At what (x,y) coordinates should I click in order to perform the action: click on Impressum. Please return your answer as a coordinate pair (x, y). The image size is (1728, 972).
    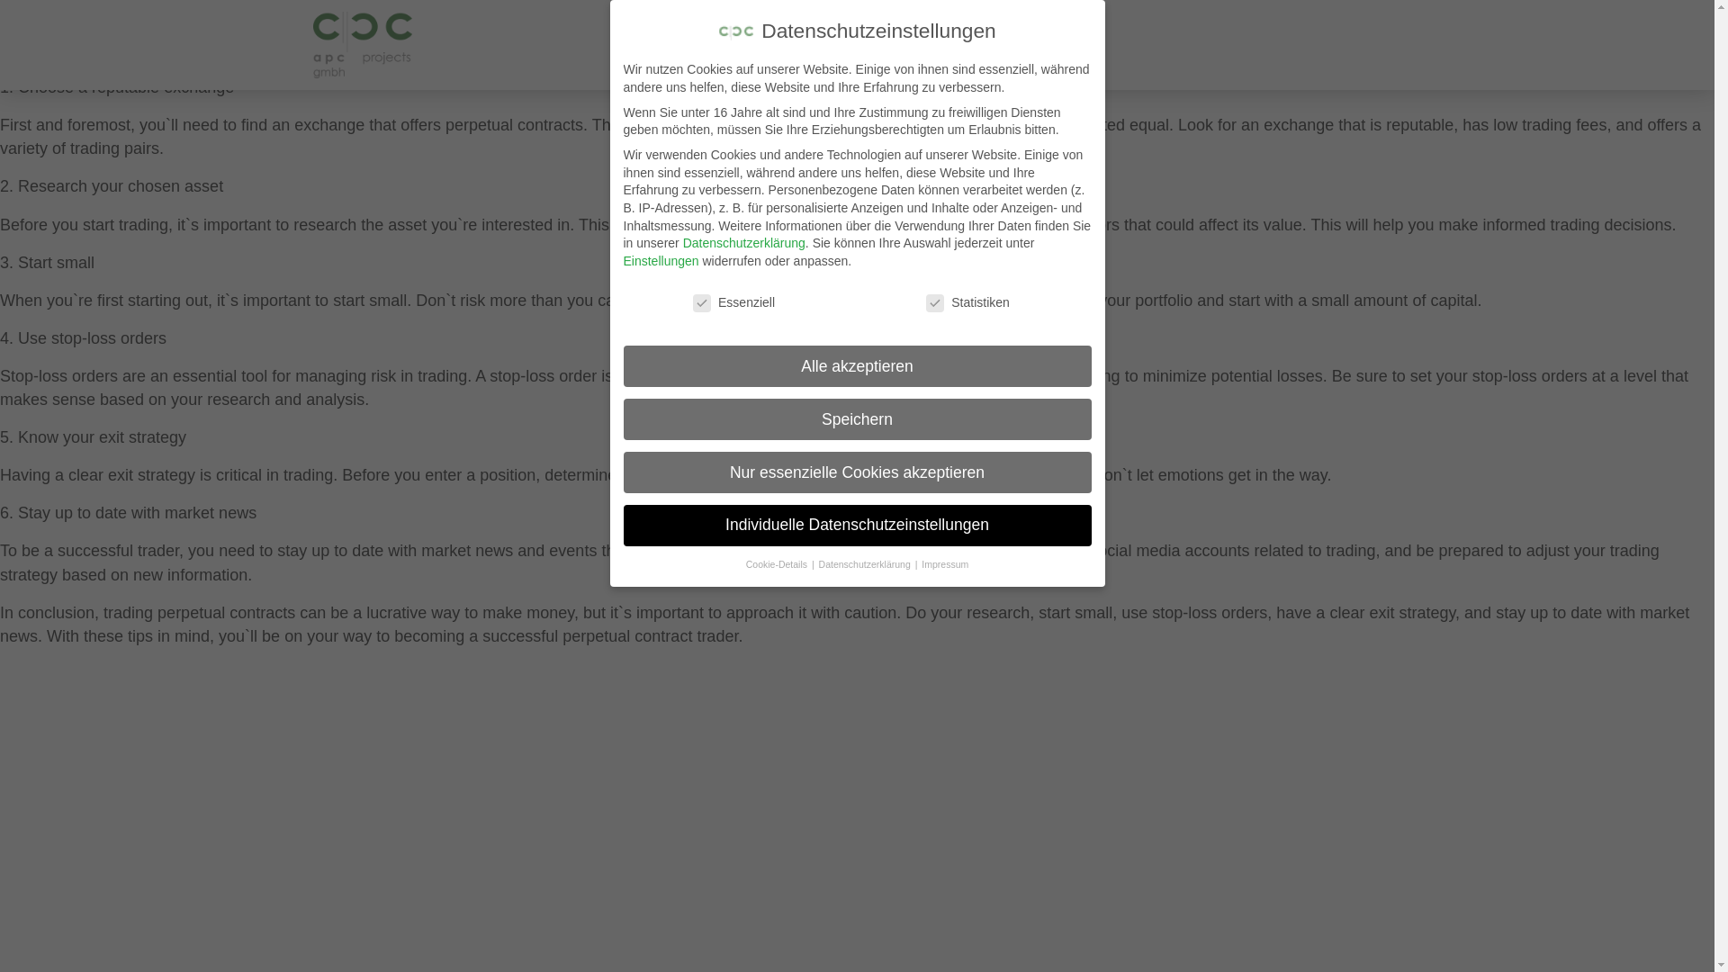
    Looking at the image, I should click on (944, 466).